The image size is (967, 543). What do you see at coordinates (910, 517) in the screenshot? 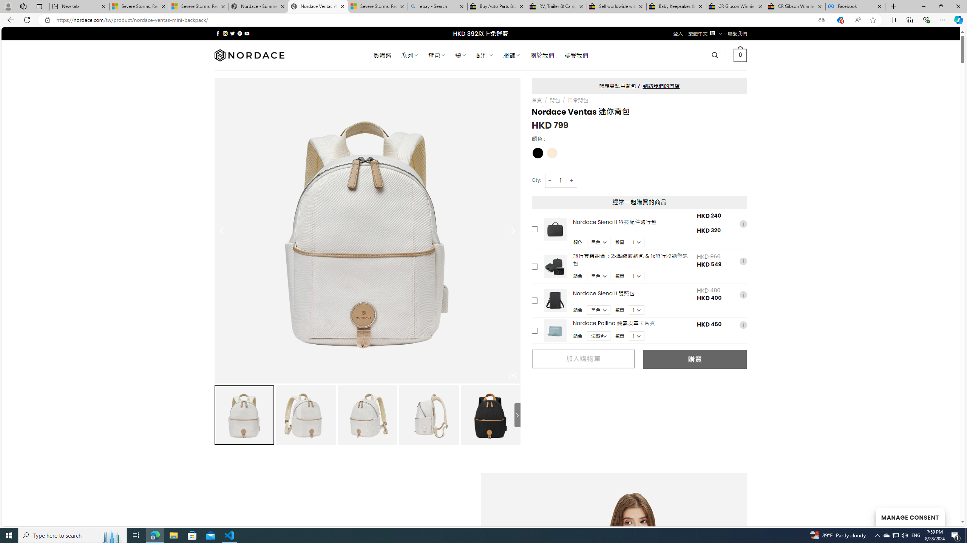
I see `MANAGE CONSENT` at bounding box center [910, 517].